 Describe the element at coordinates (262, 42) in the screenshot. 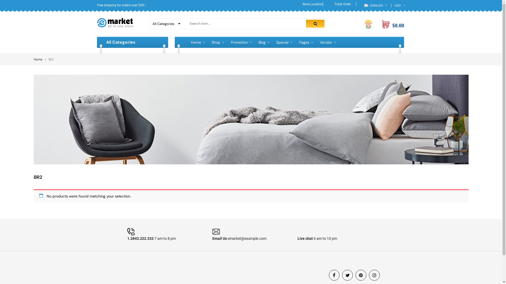

I see `Blog` at that location.